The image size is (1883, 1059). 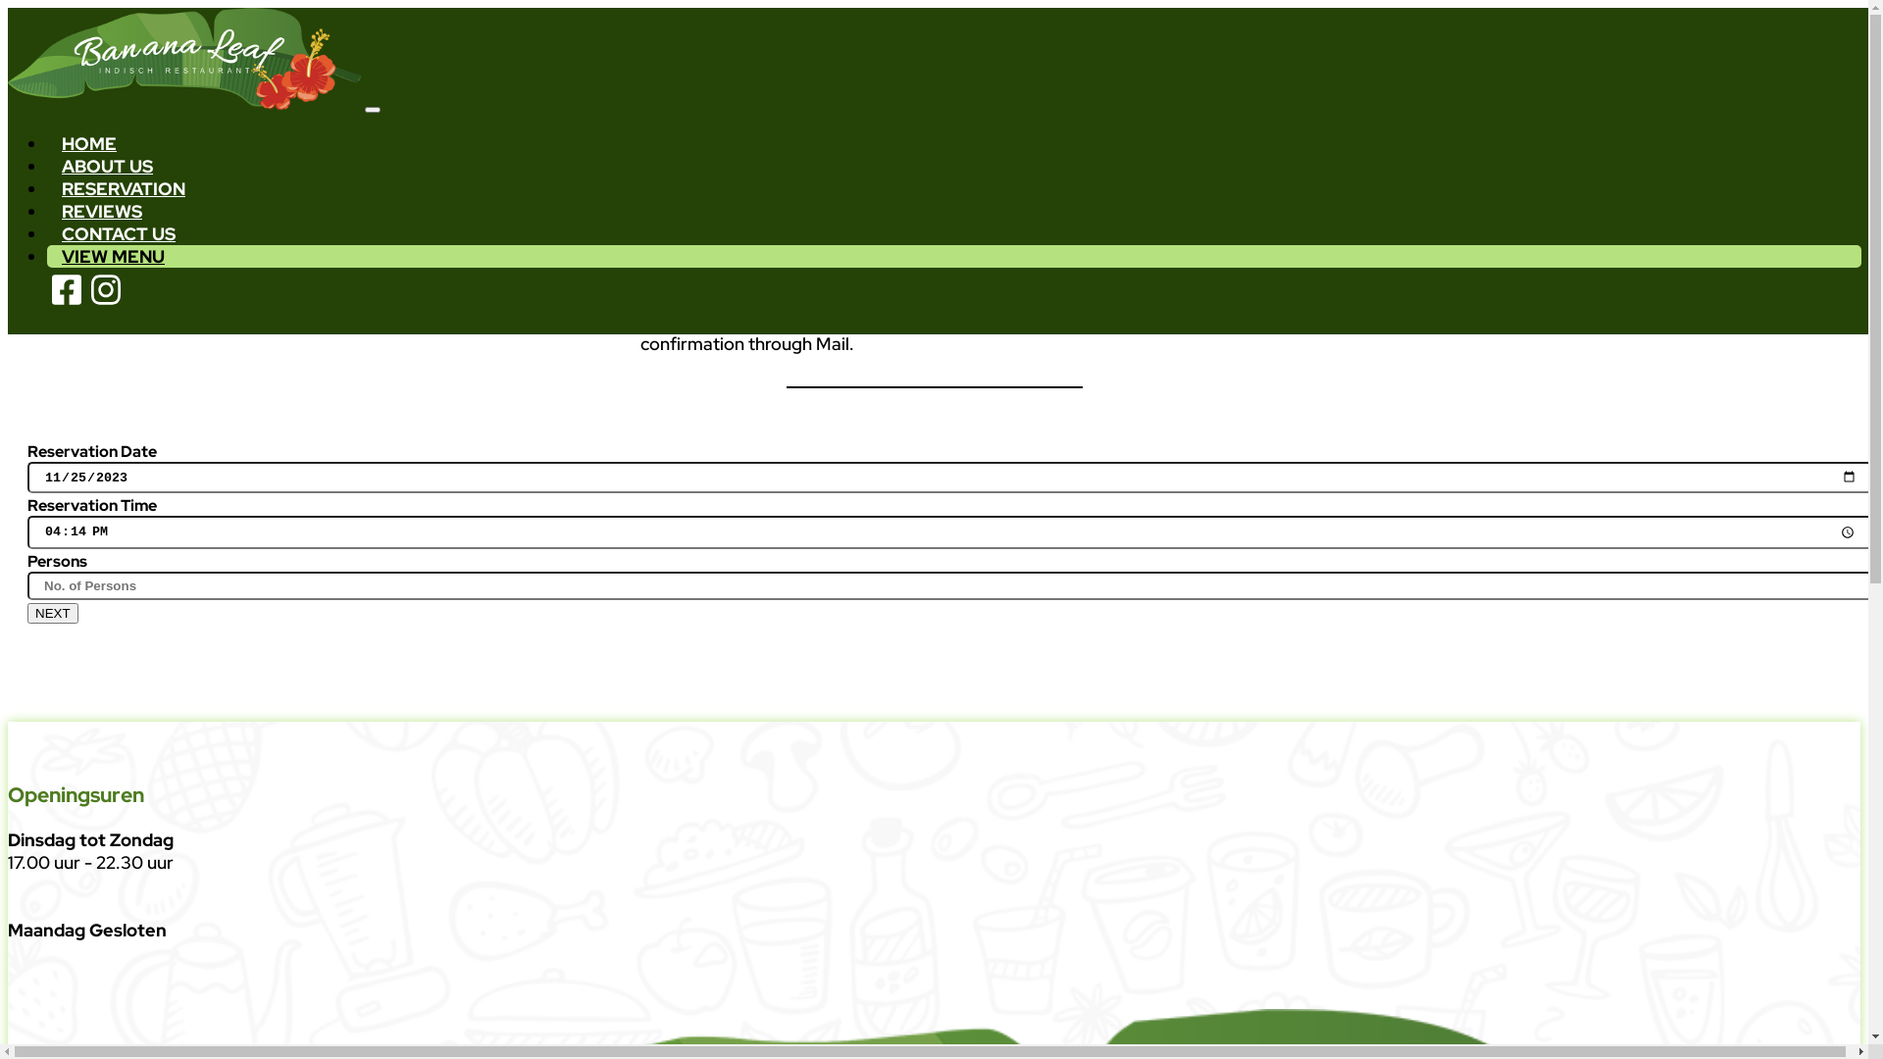 What do you see at coordinates (53, 614) in the screenshot?
I see `NEXT` at bounding box center [53, 614].